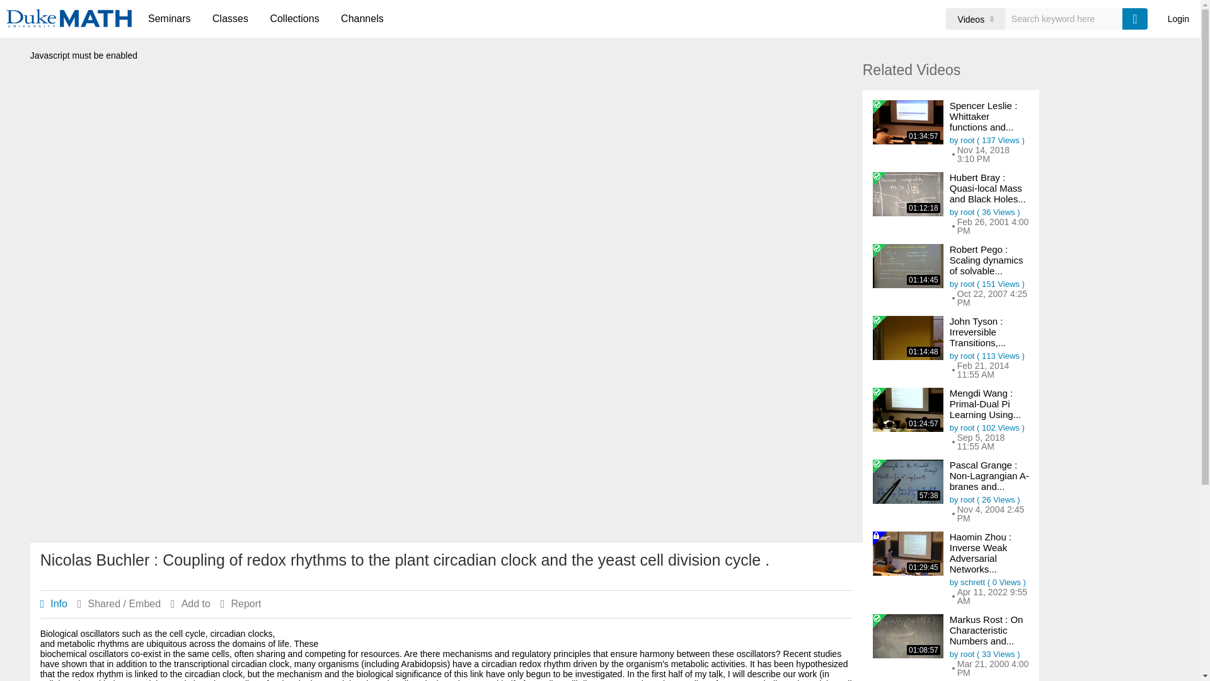 This screenshot has width=1210, height=681. I want to click on Collections, so click(294, 19).